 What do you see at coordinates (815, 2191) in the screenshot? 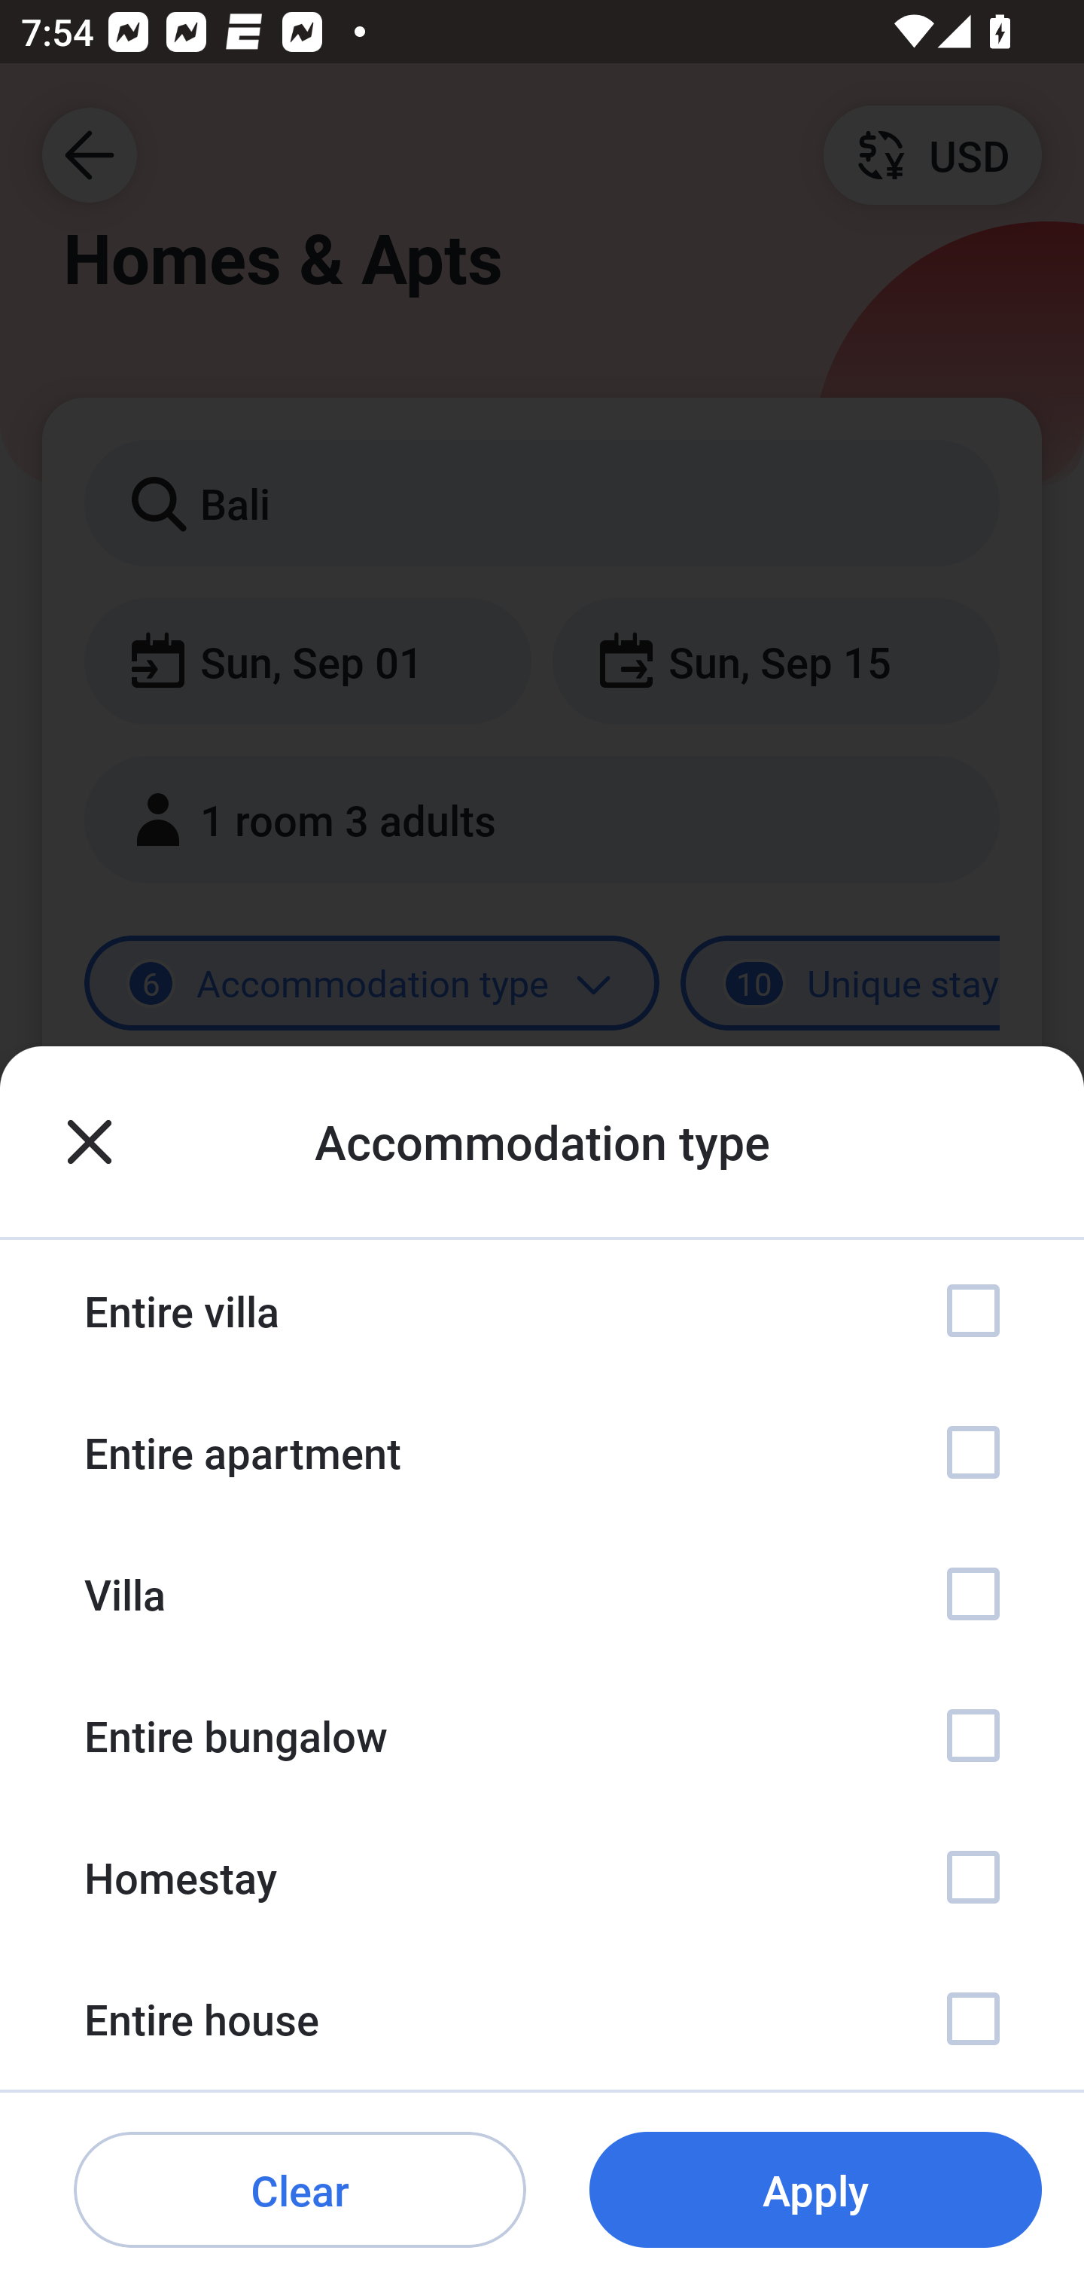
I see `Apply` at bounding box center [815, 2191].